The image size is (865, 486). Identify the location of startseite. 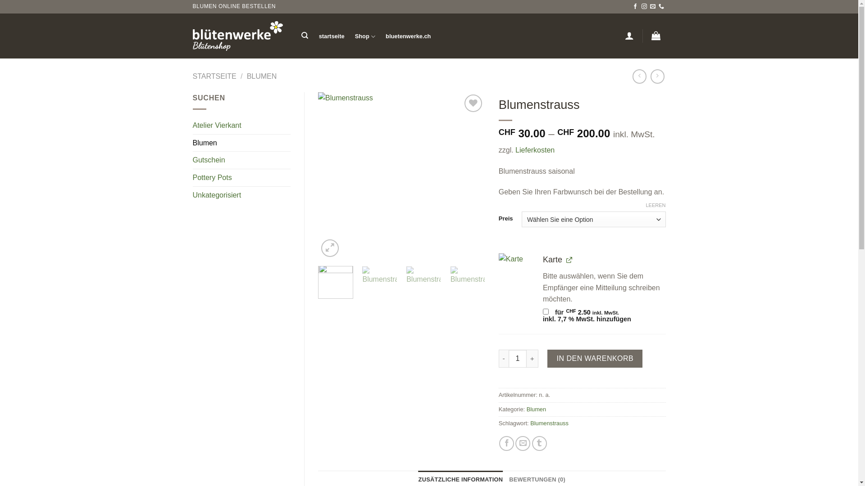
(332, 36).